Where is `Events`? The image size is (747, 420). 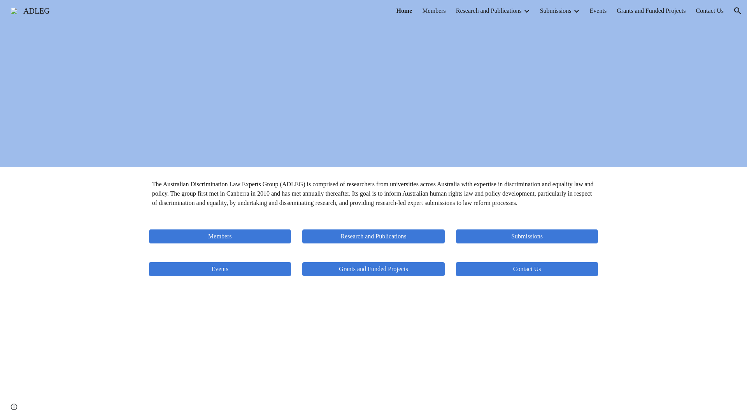 Events is located at coordinates (220, 269).